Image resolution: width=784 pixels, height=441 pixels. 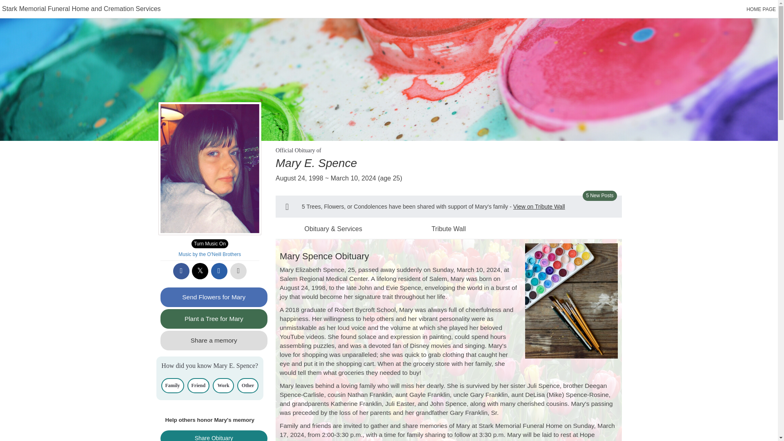 I want to click on HOME PAGE, so click(x=761, y=9).